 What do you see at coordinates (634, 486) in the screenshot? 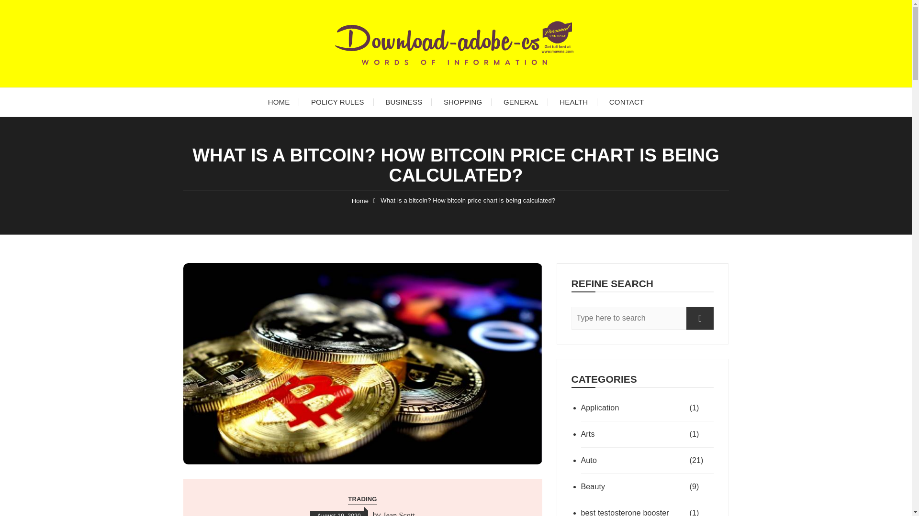
I see `Beauty` at bounding box center [634, 486].